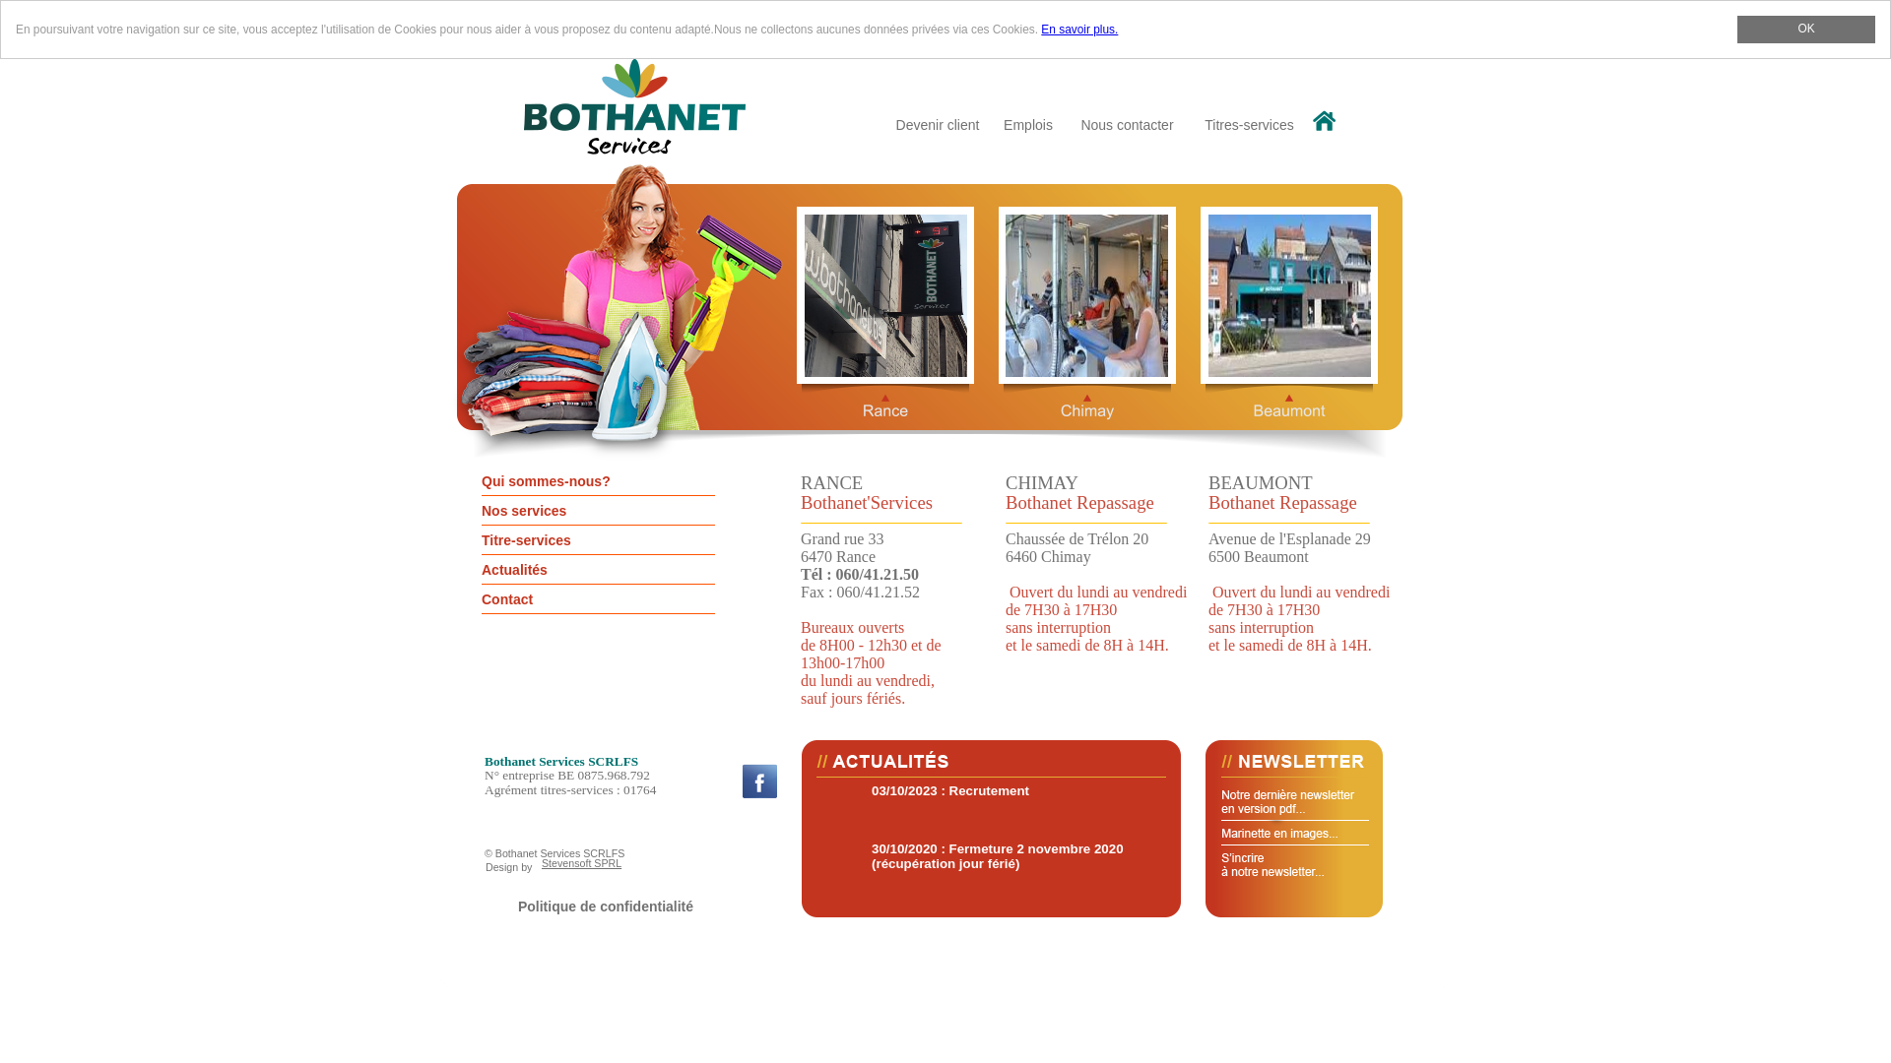 The width and height of the screenshot is (1891, 1063). I want to click on En savoir plus., so click(1079, 30).